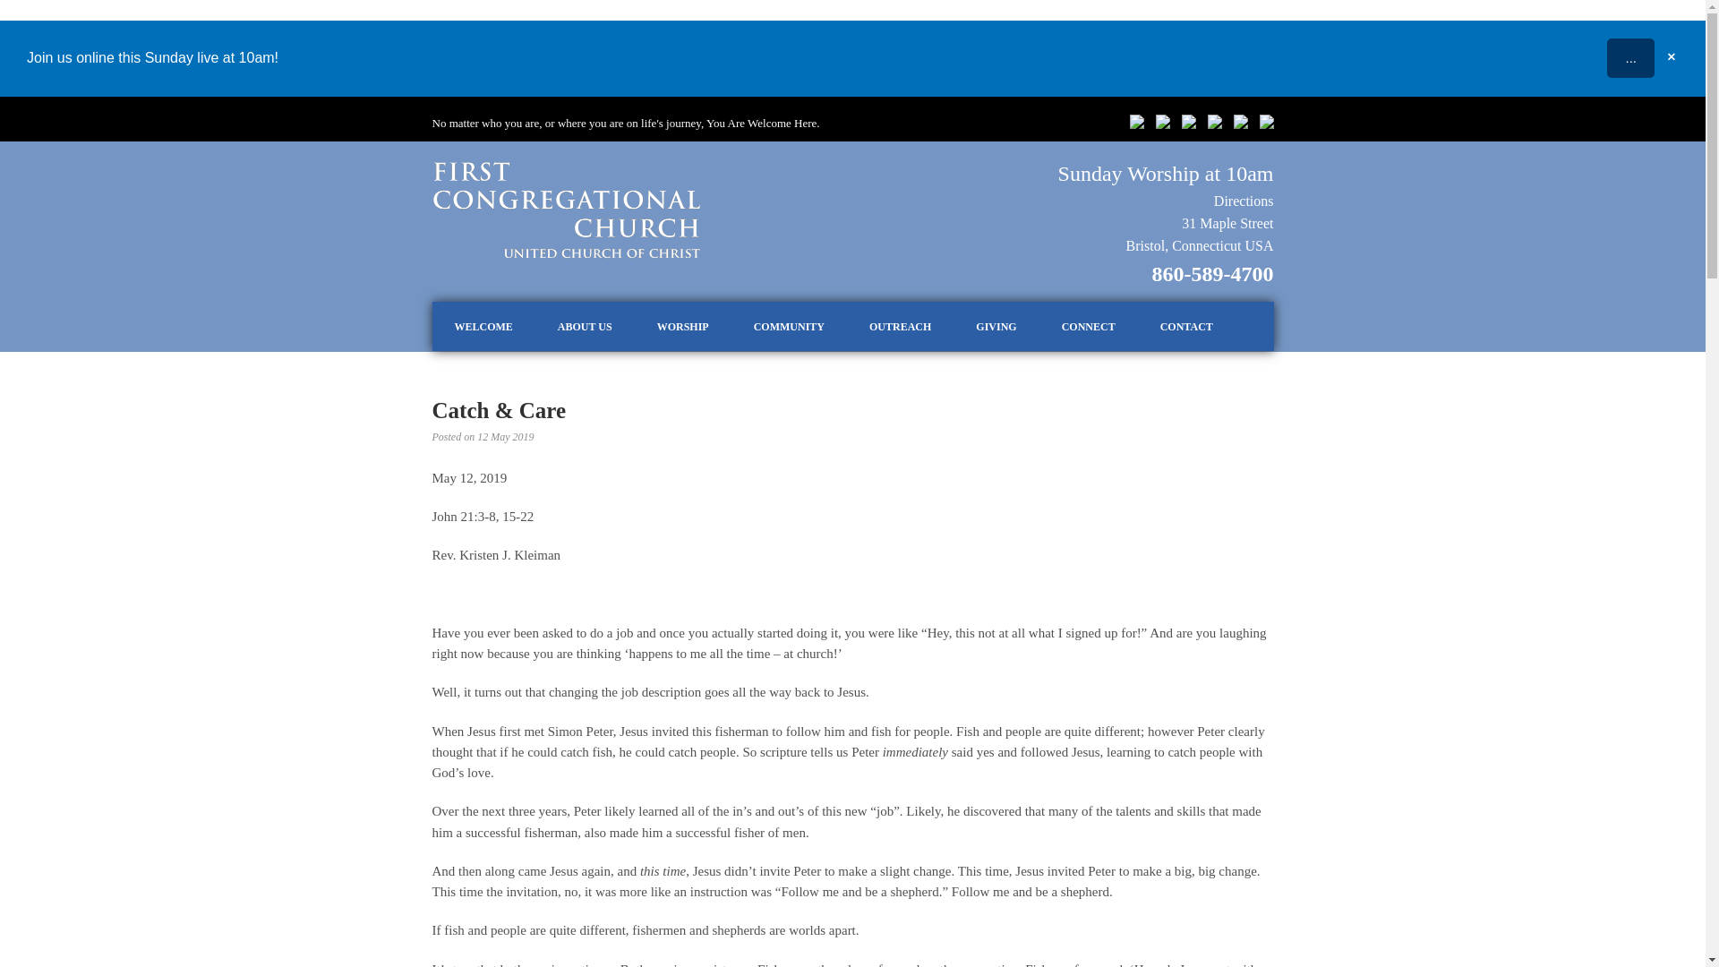 This screenshot has width=1719, height=967. Describe the element at coordinates (483, 327) in the screenshot. I see `WELCOME` at that location.